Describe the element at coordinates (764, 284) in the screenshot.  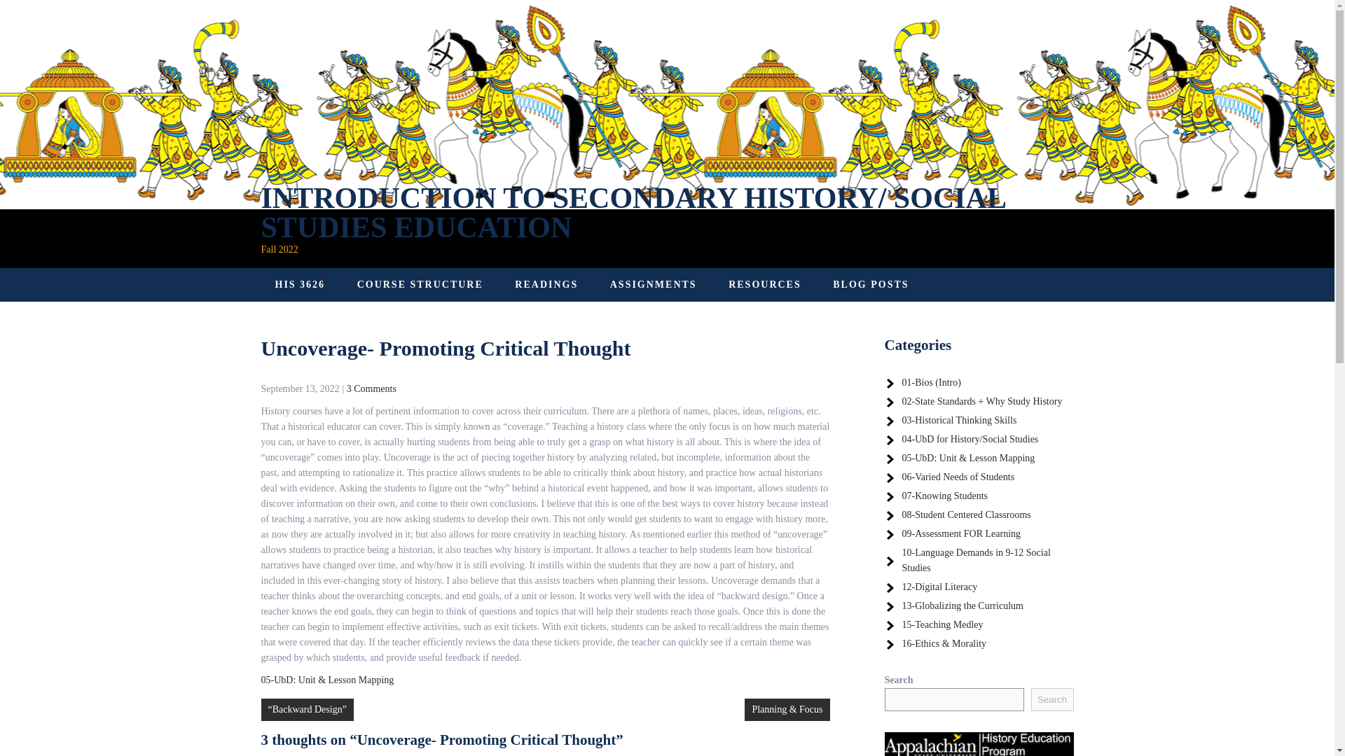
I see `RESOURCES` at that location.